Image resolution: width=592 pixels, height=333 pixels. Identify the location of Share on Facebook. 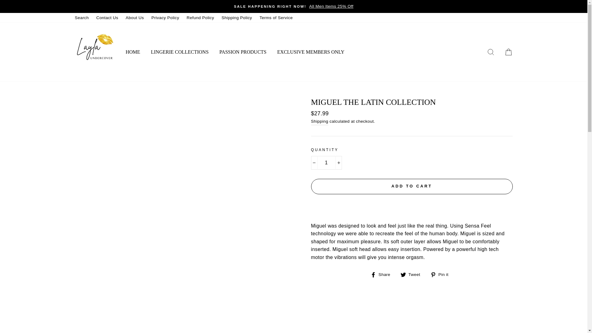
(382, 274).